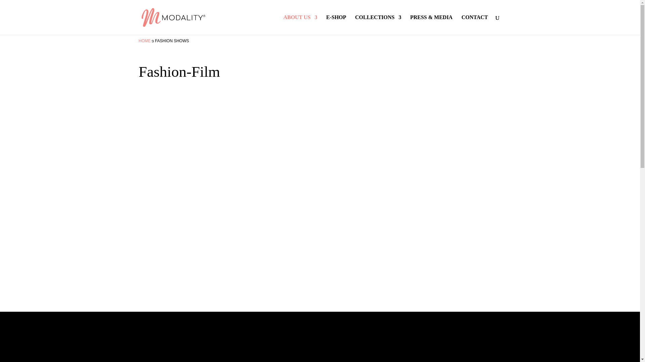  I want to click on CONTACT, so click(475, 25).